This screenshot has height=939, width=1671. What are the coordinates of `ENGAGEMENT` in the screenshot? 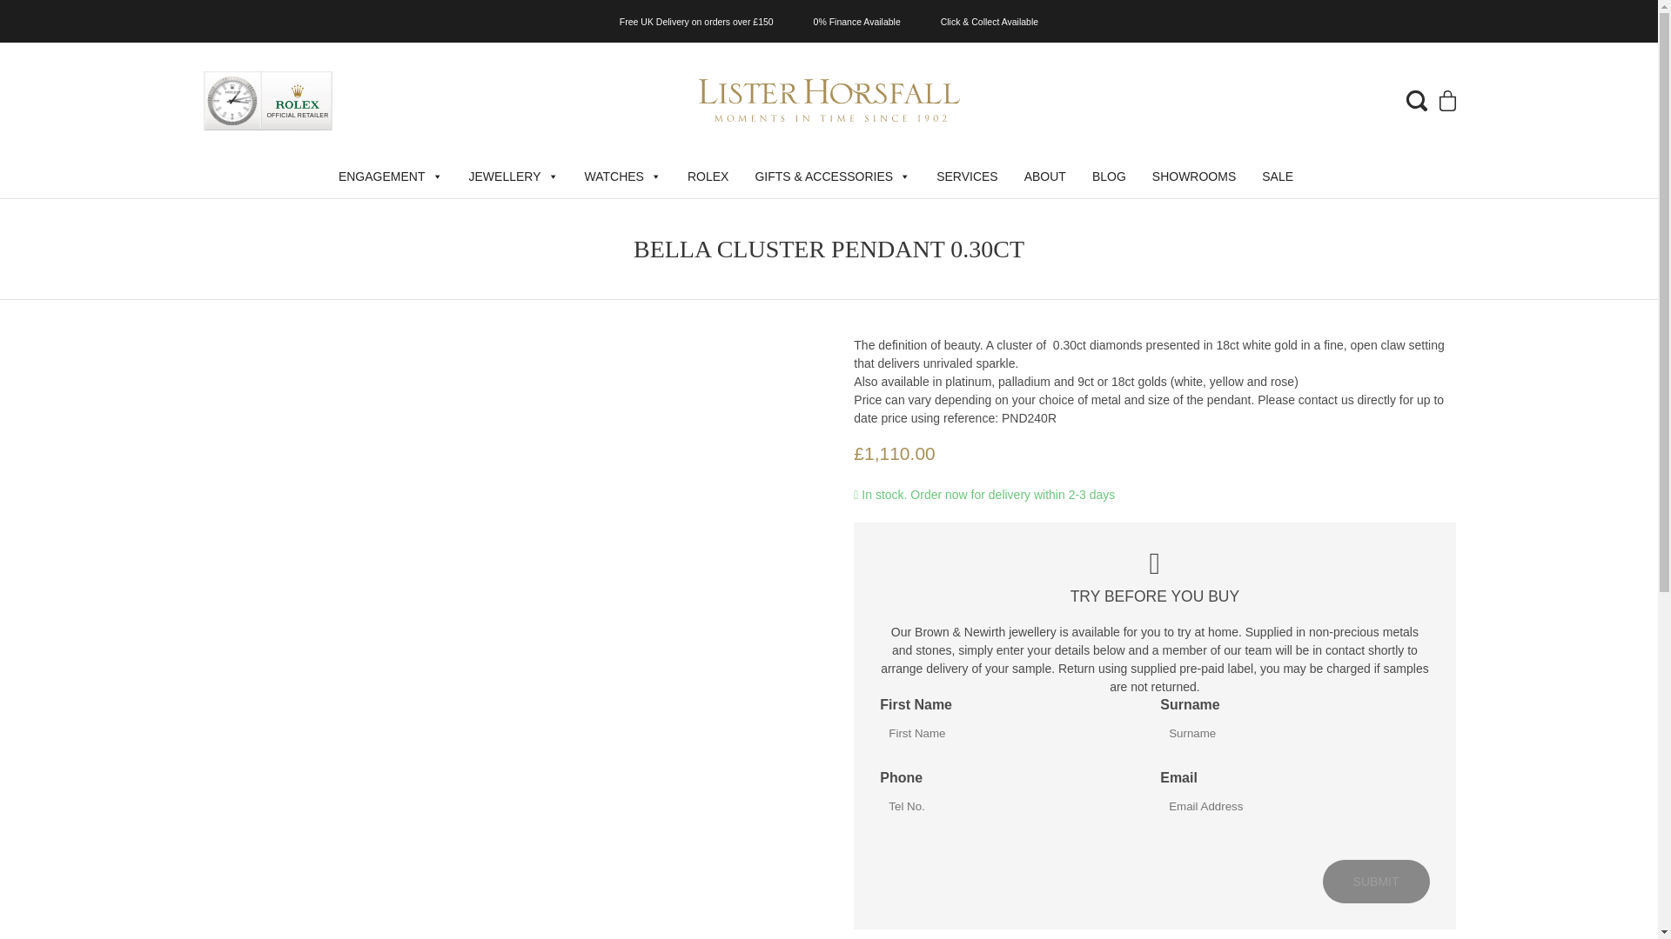 It's located at (390, 176).